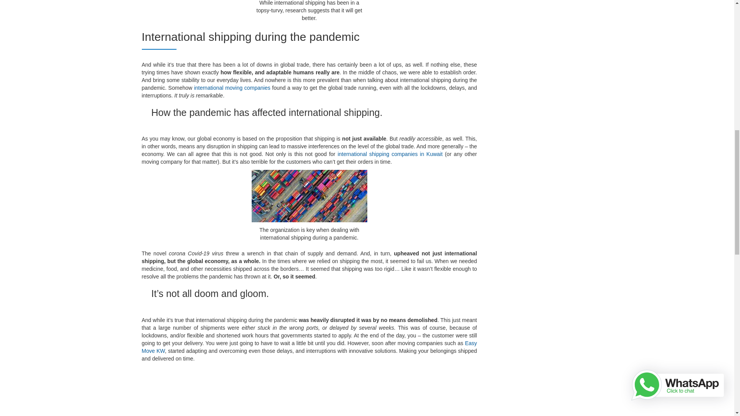 The height and width of the screenshot is (416, 740). I want to click on international shipping companies in Kuwait, so click(390, 154).